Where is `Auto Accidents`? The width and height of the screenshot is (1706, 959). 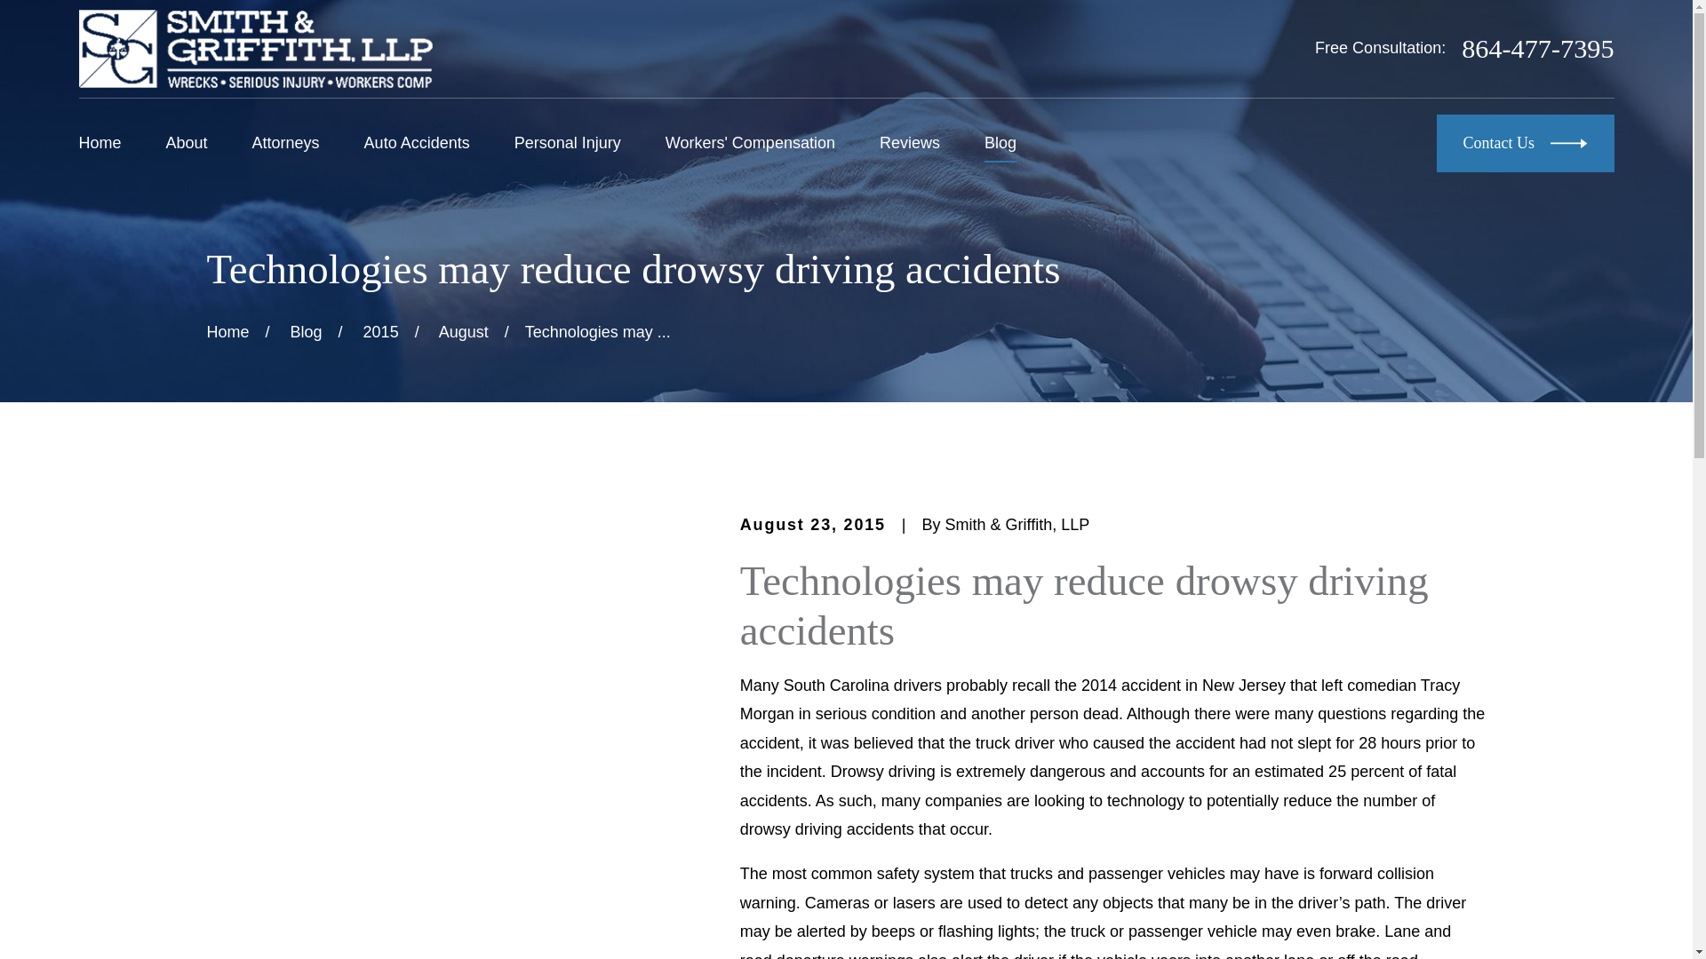
Auto Accidents is located at coordinates (418, 143).